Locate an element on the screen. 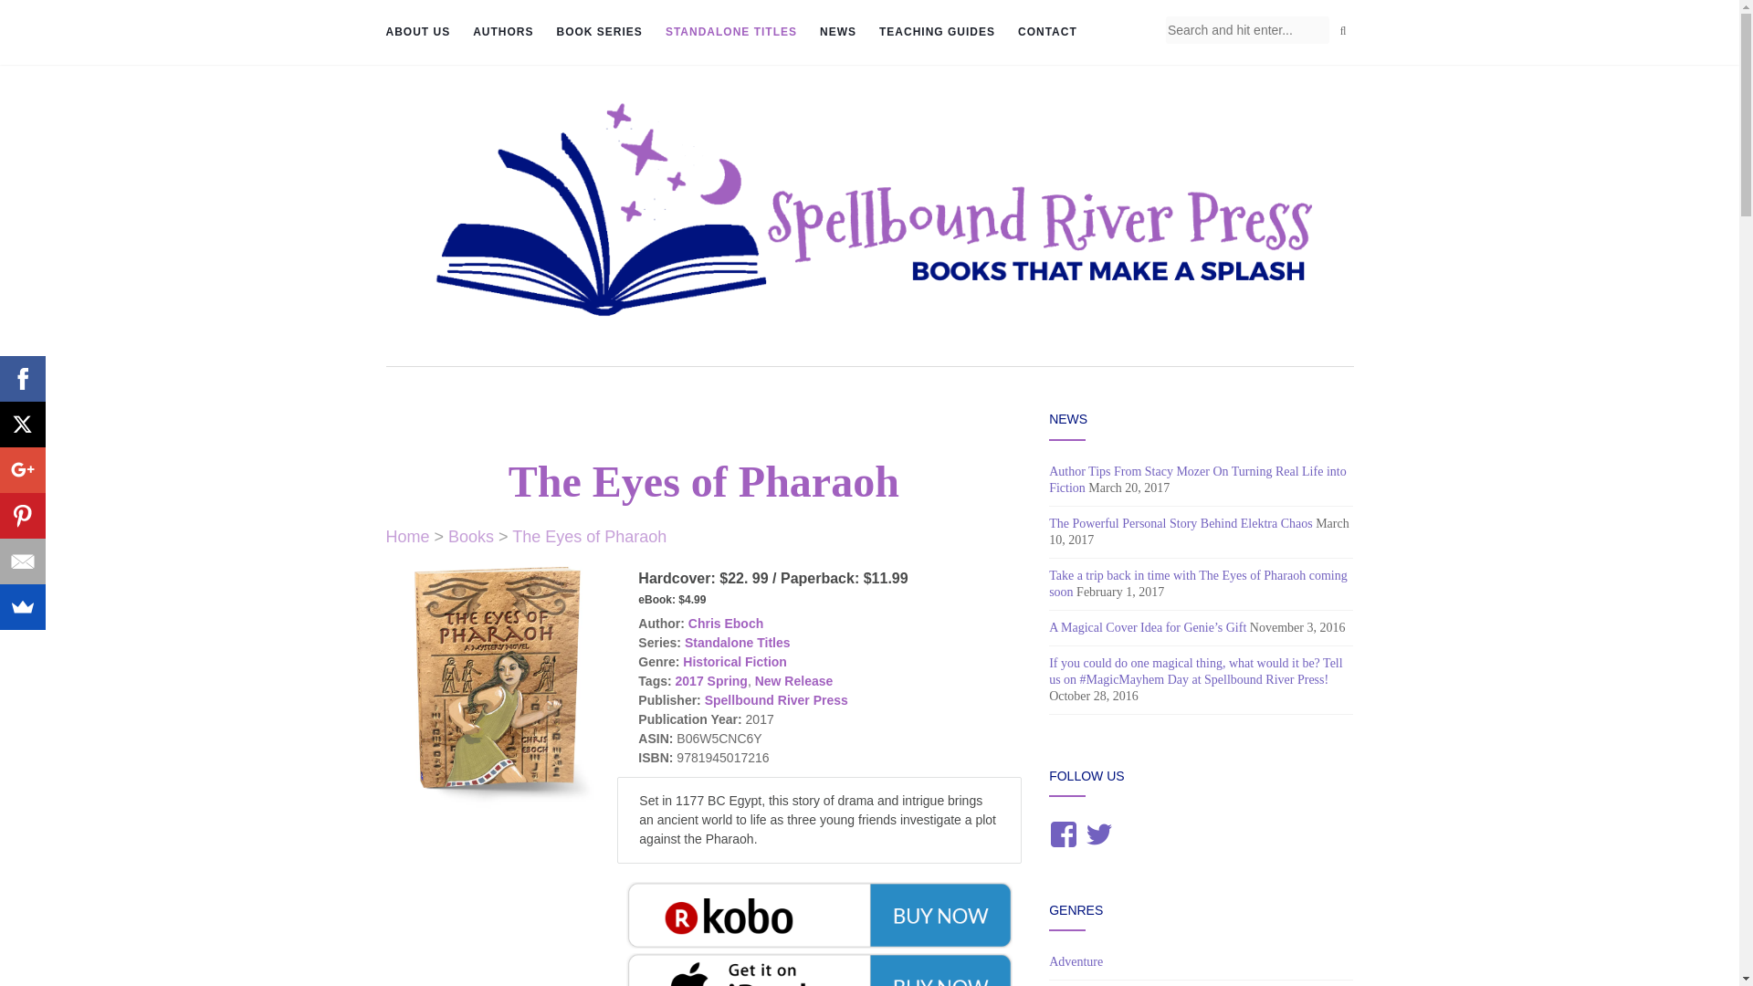 The image size is (1753, 986). AUTHORS is located at coordinates (502, 33).